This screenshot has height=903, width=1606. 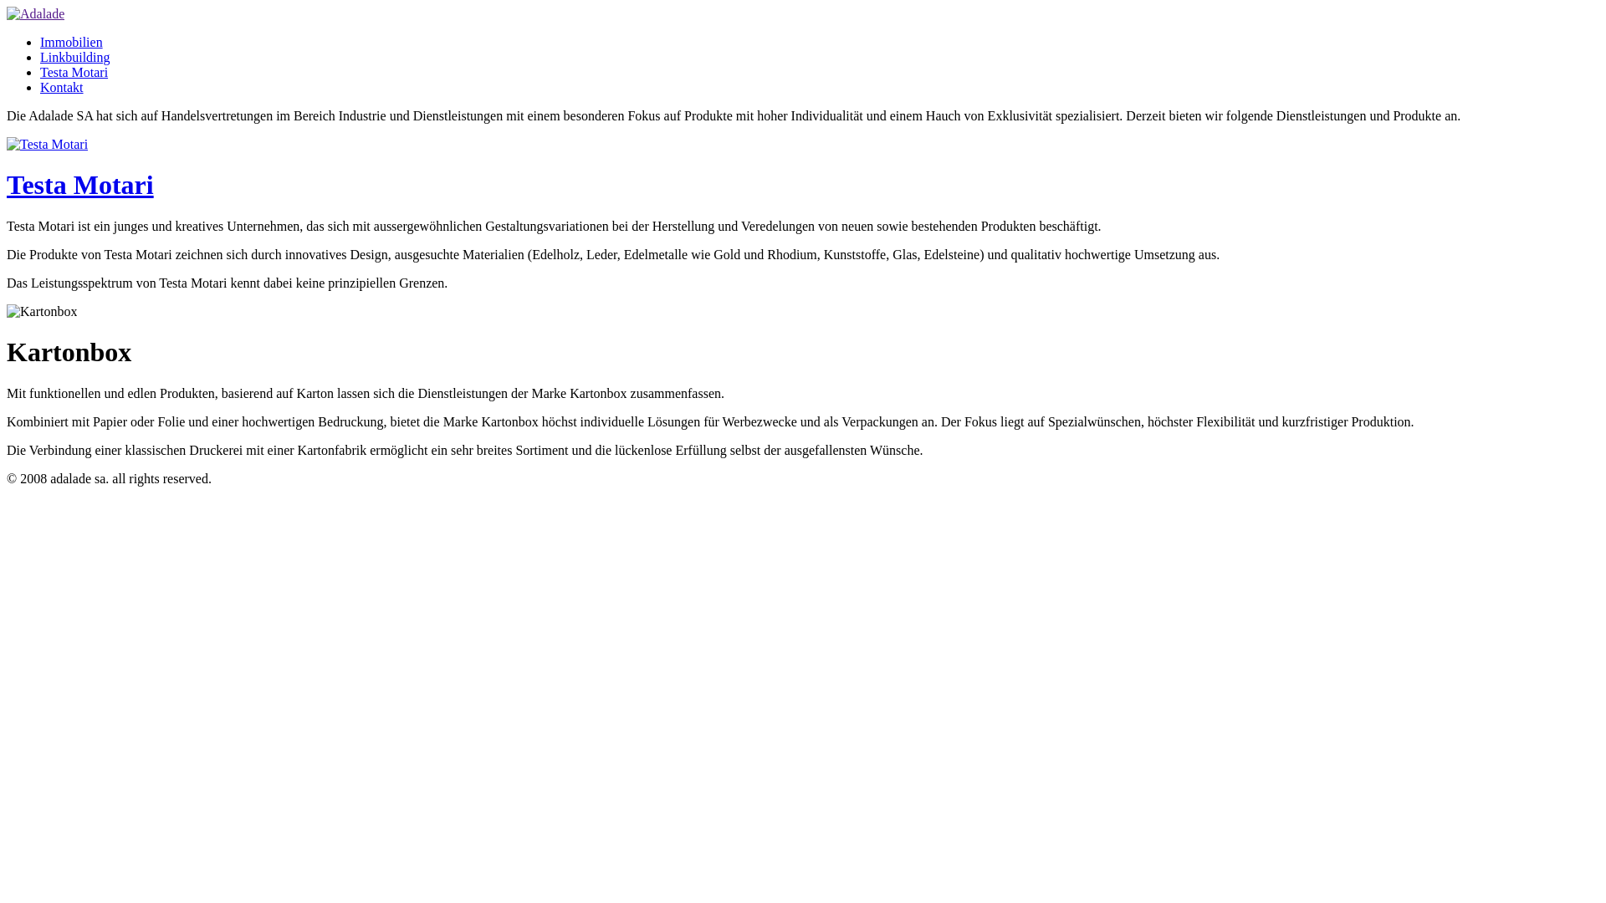 What do you see at coordinates (62, 87) in the screenshot?
I see `Kontakt` at bounding box center [62, 87].